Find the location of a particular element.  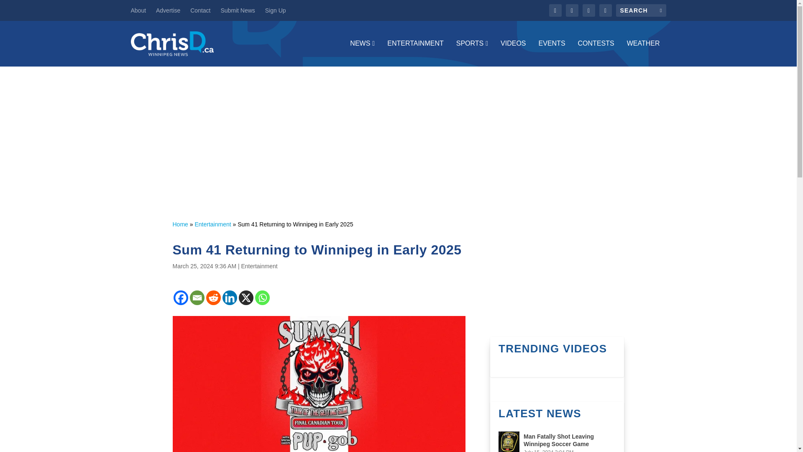

EVENTS is located at coordinates (552, 53).